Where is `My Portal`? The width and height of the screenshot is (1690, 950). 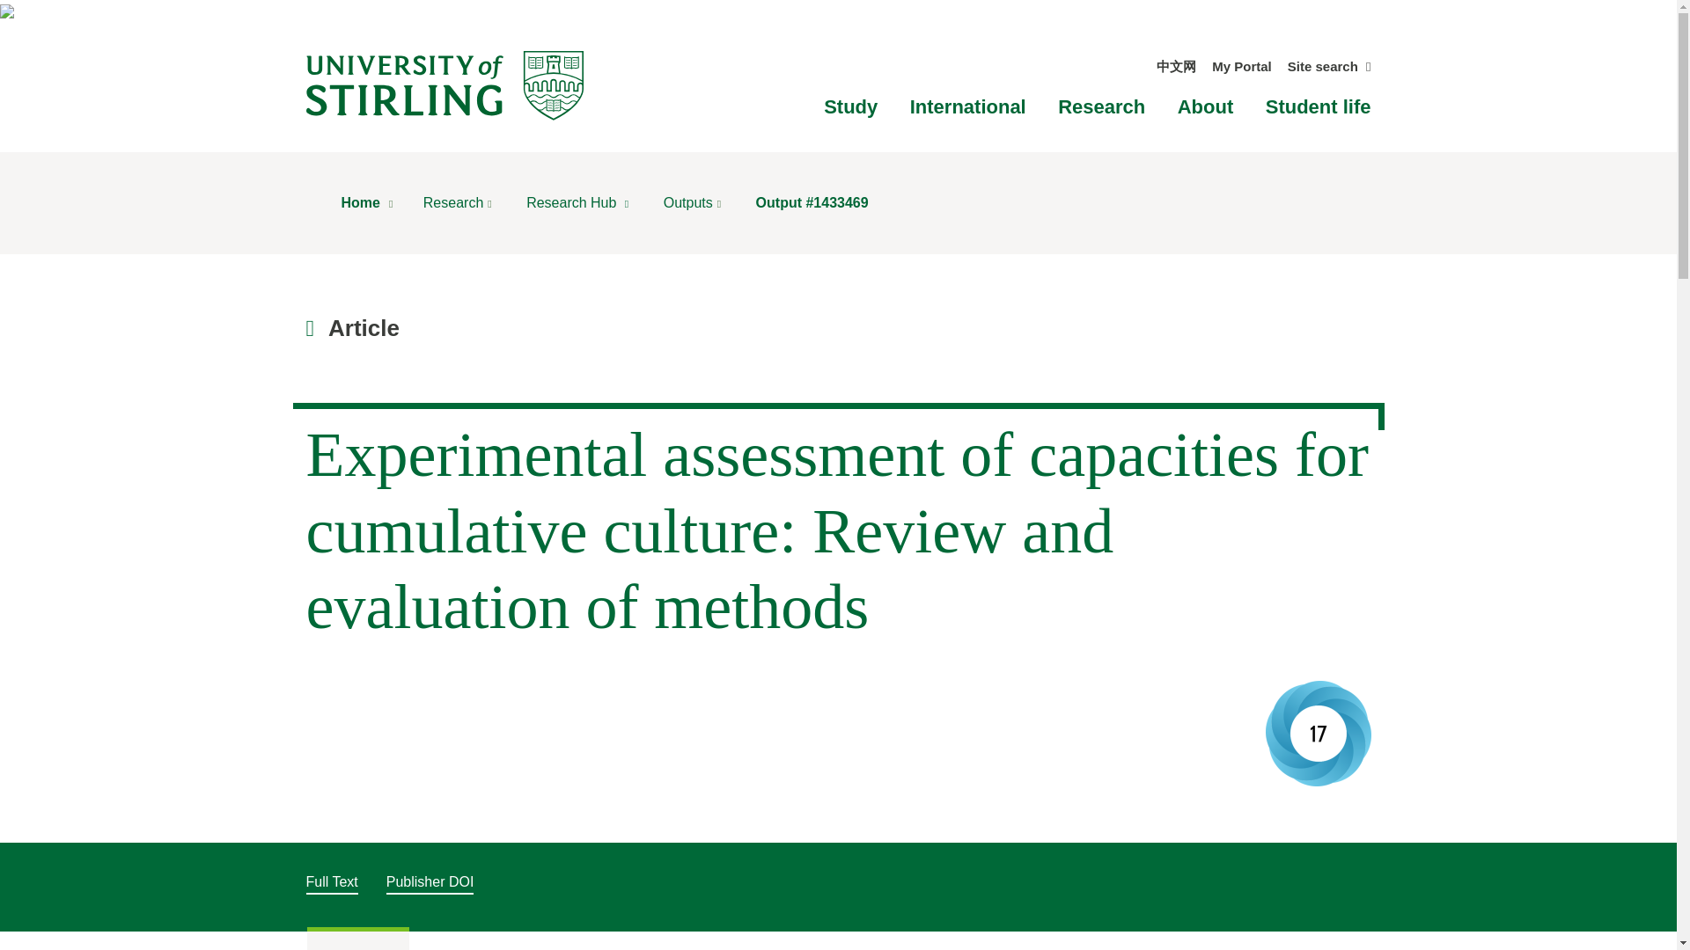
My Portal is located at coordinates (1241, 66).